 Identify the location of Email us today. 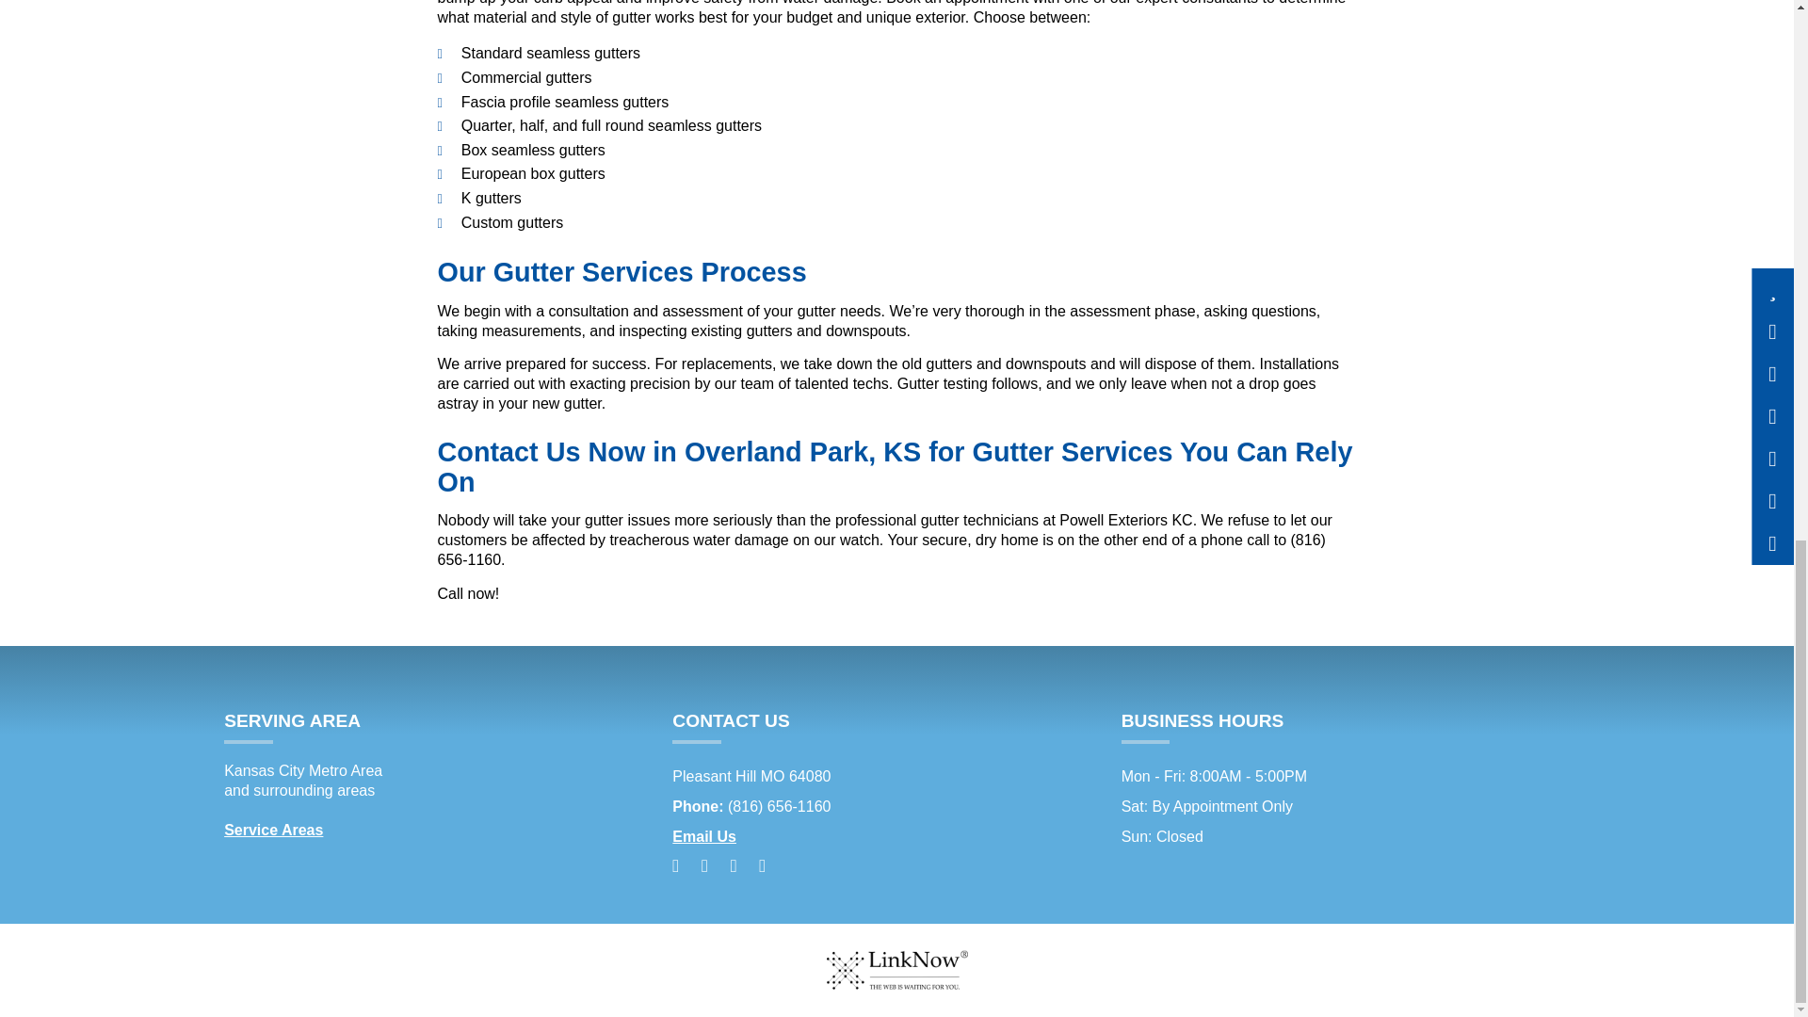
(704, 836).